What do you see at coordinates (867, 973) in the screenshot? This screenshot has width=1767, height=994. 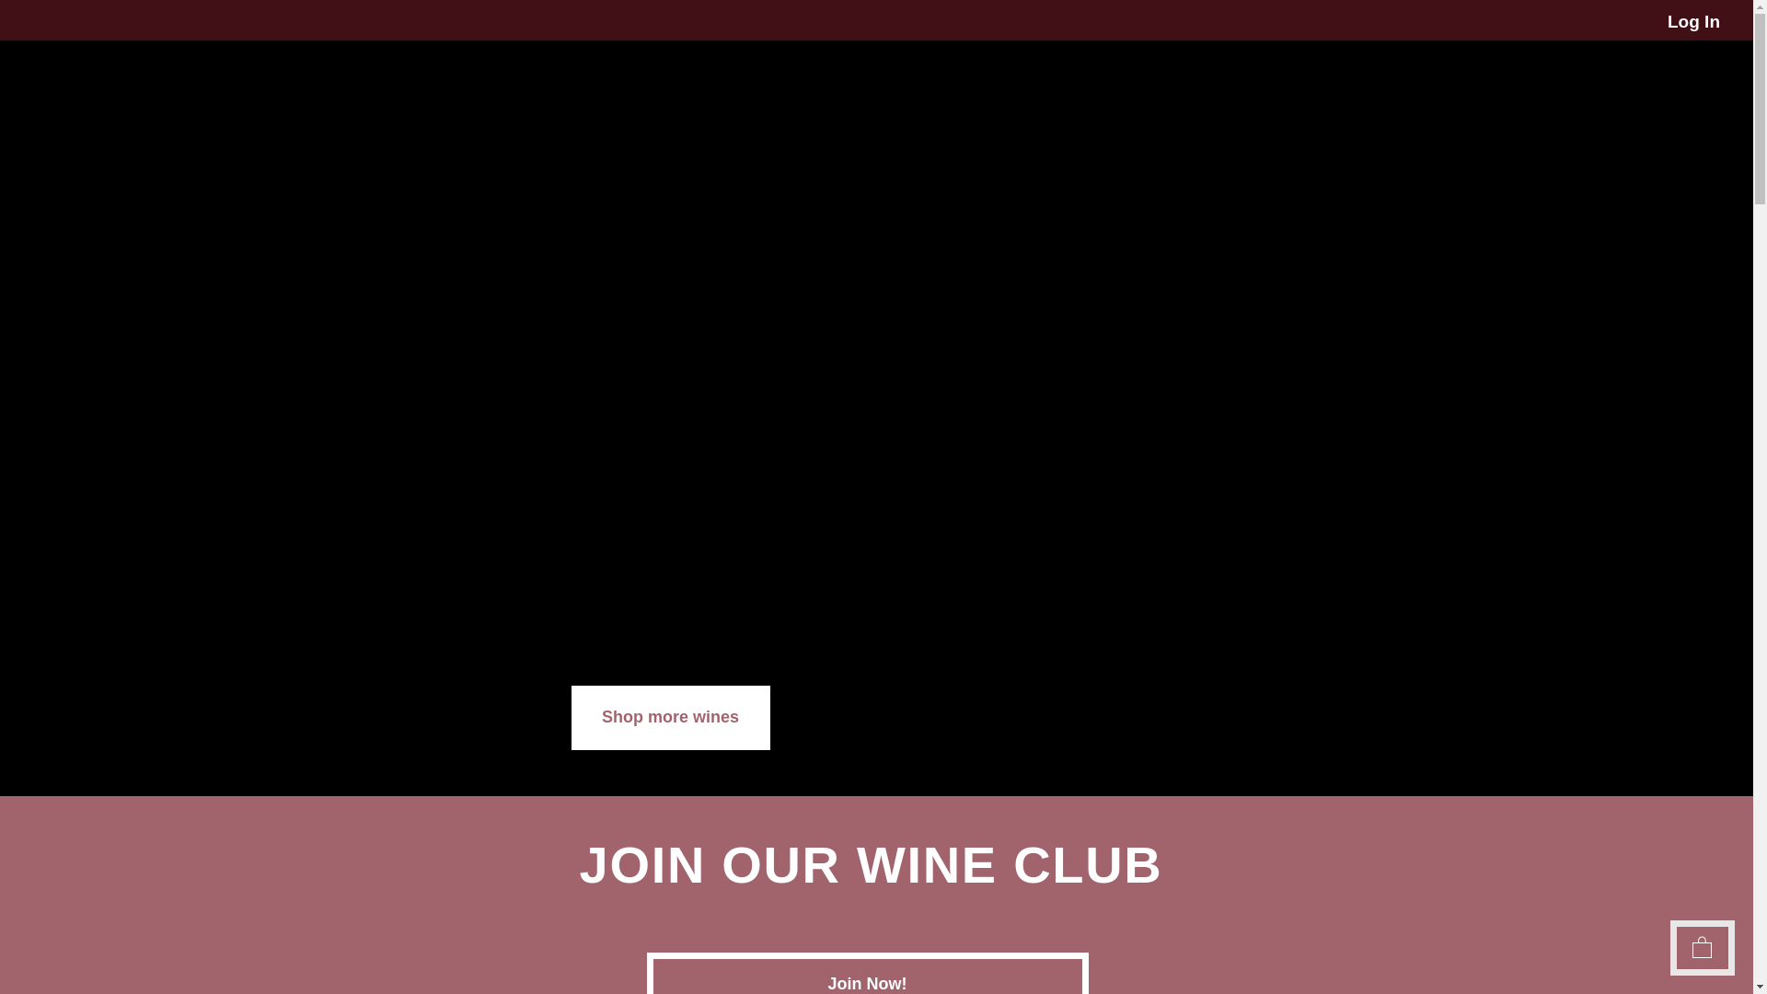 I see `Join Now!` at bounding box center [867, 973].